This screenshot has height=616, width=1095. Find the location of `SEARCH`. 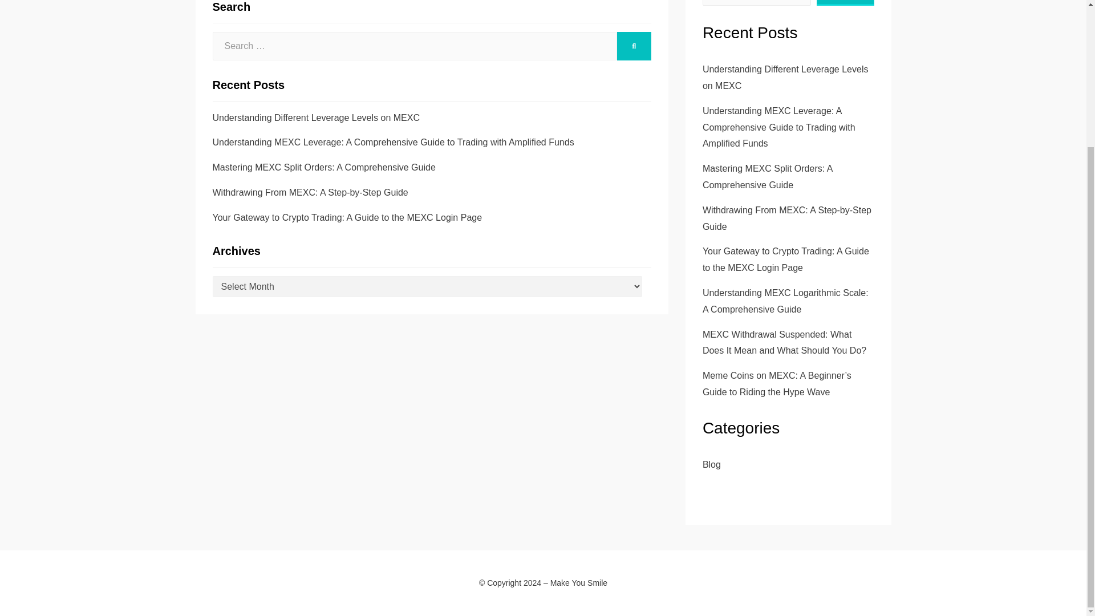

SEARCH is located at coordinates (634, 46).